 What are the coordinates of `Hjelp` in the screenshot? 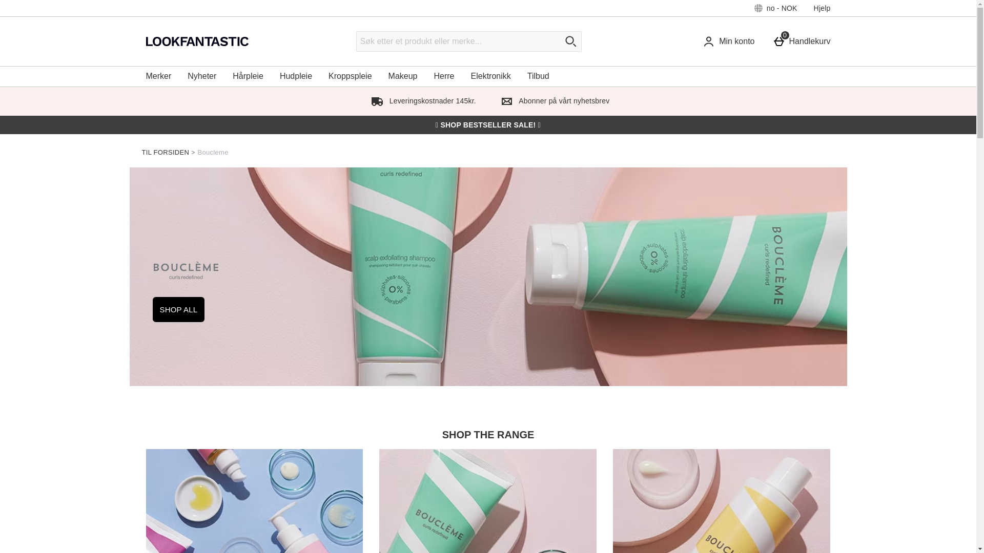 It's located at (37, 4).